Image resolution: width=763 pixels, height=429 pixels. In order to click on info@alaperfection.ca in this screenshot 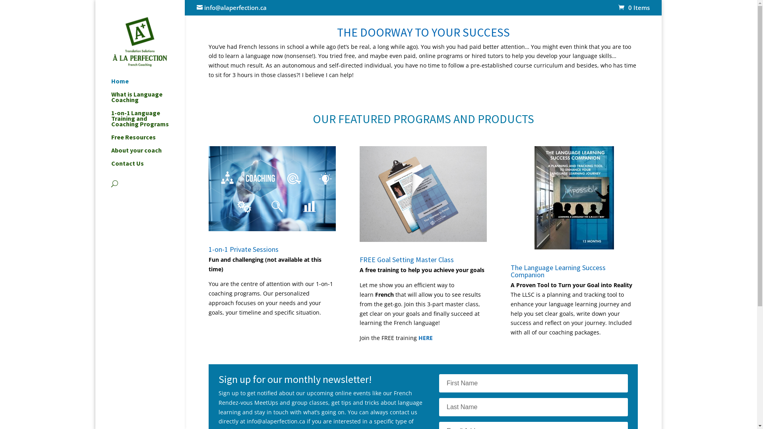, I will do `click(232, 8)`.